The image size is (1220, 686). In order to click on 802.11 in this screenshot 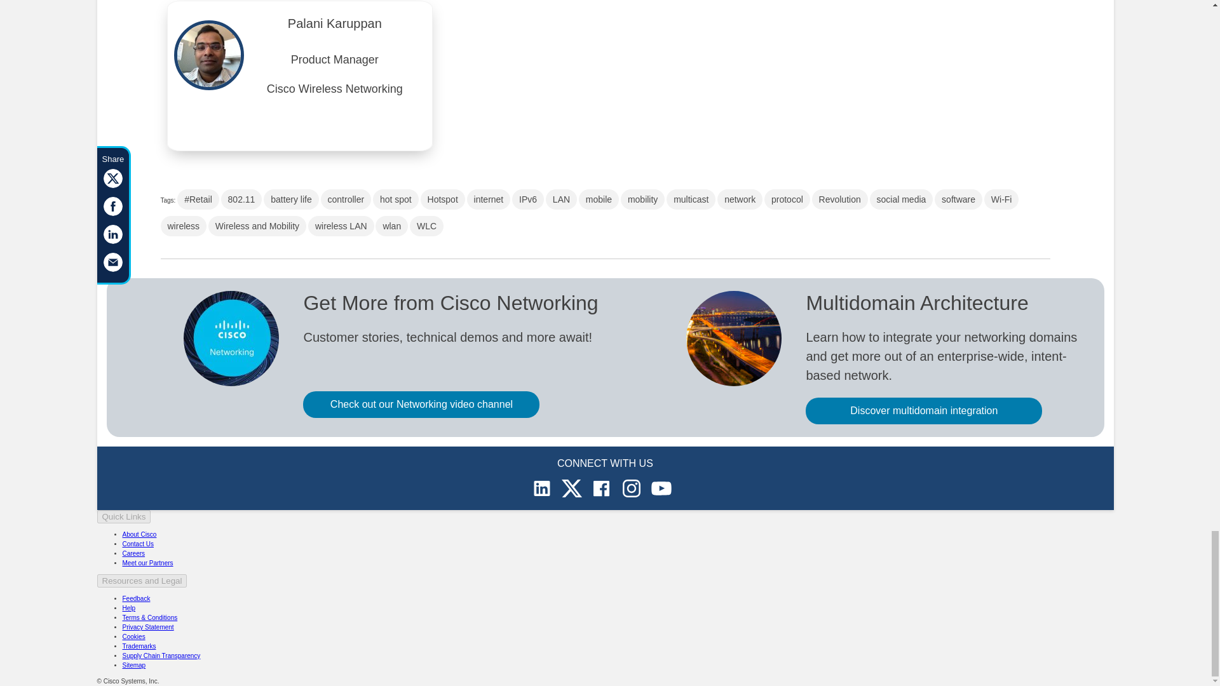, I will do `click(241, 199)`.